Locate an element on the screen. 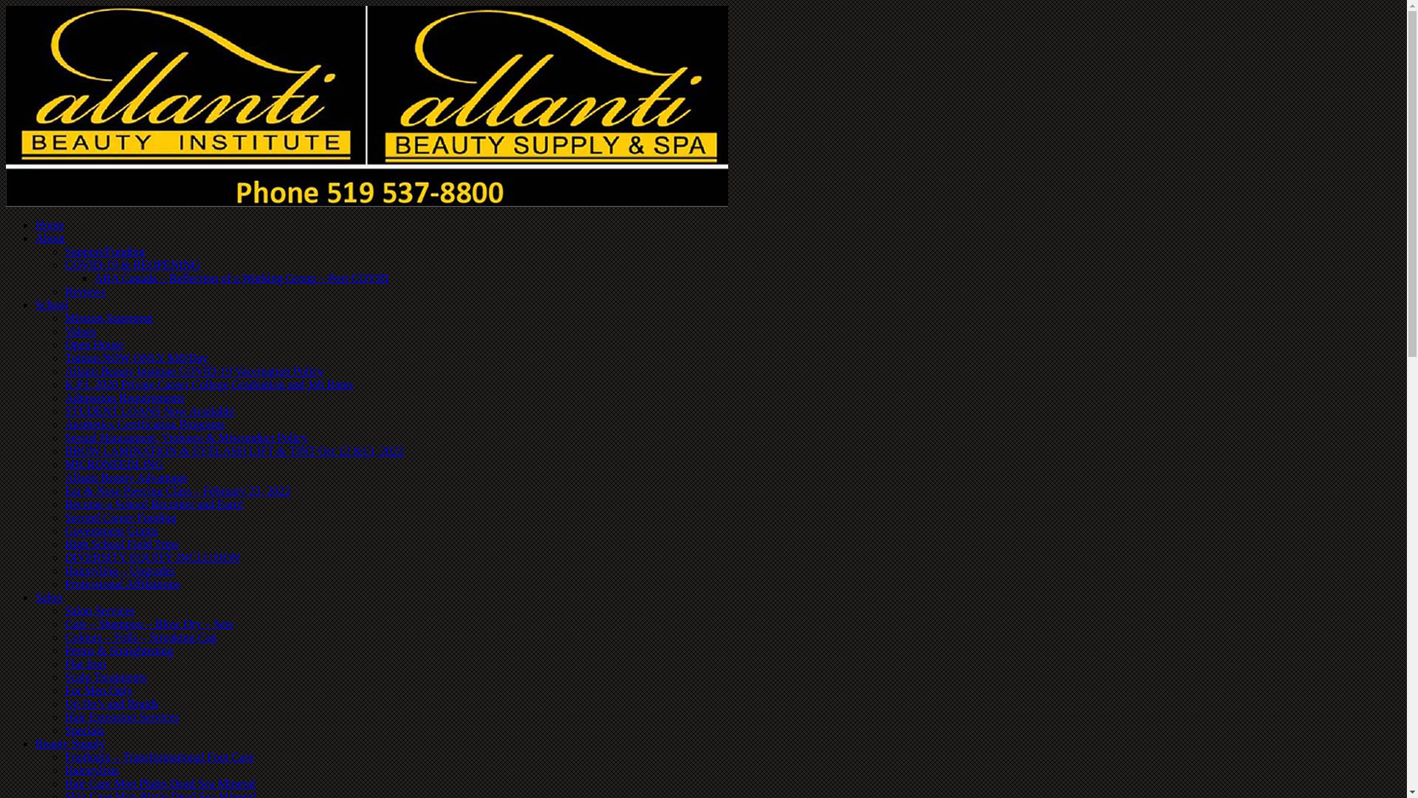 The height and width of the screenshot is (798, 1418). Hairstylists is located at coordinates (92, 770).